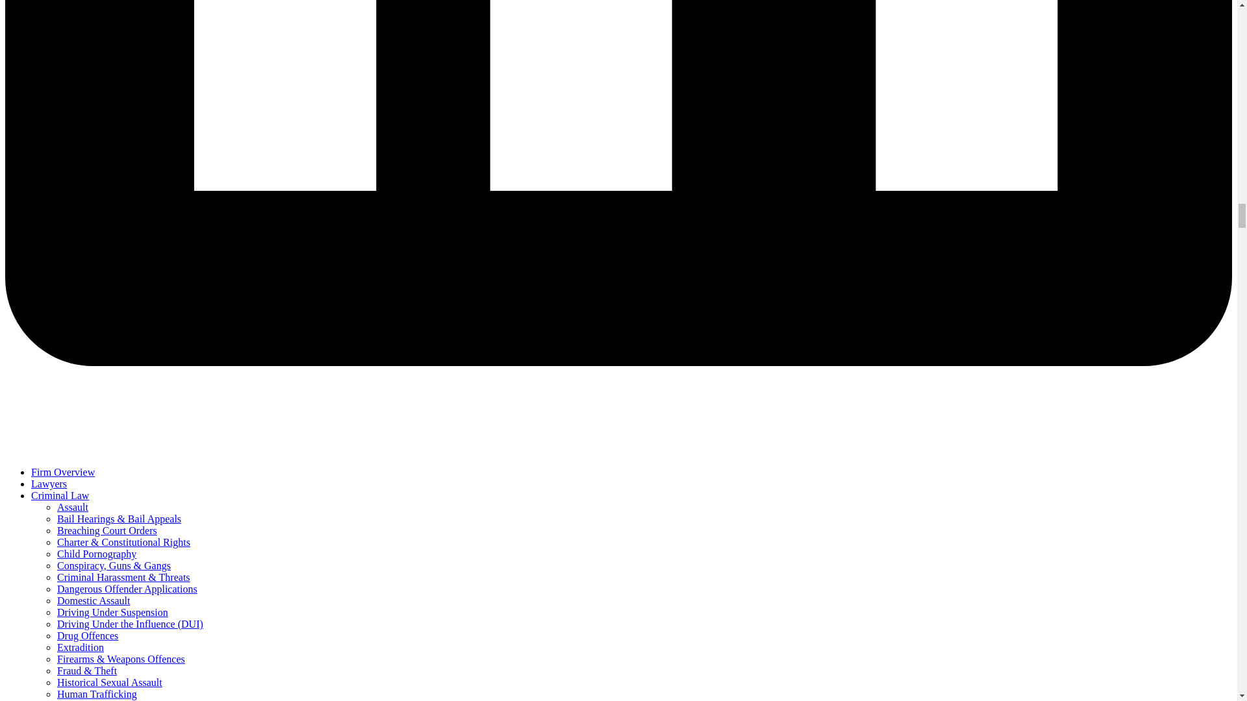  Describe the element at coordinates (96, 553) in the screenshot. I see `Child Pornography` at that location.